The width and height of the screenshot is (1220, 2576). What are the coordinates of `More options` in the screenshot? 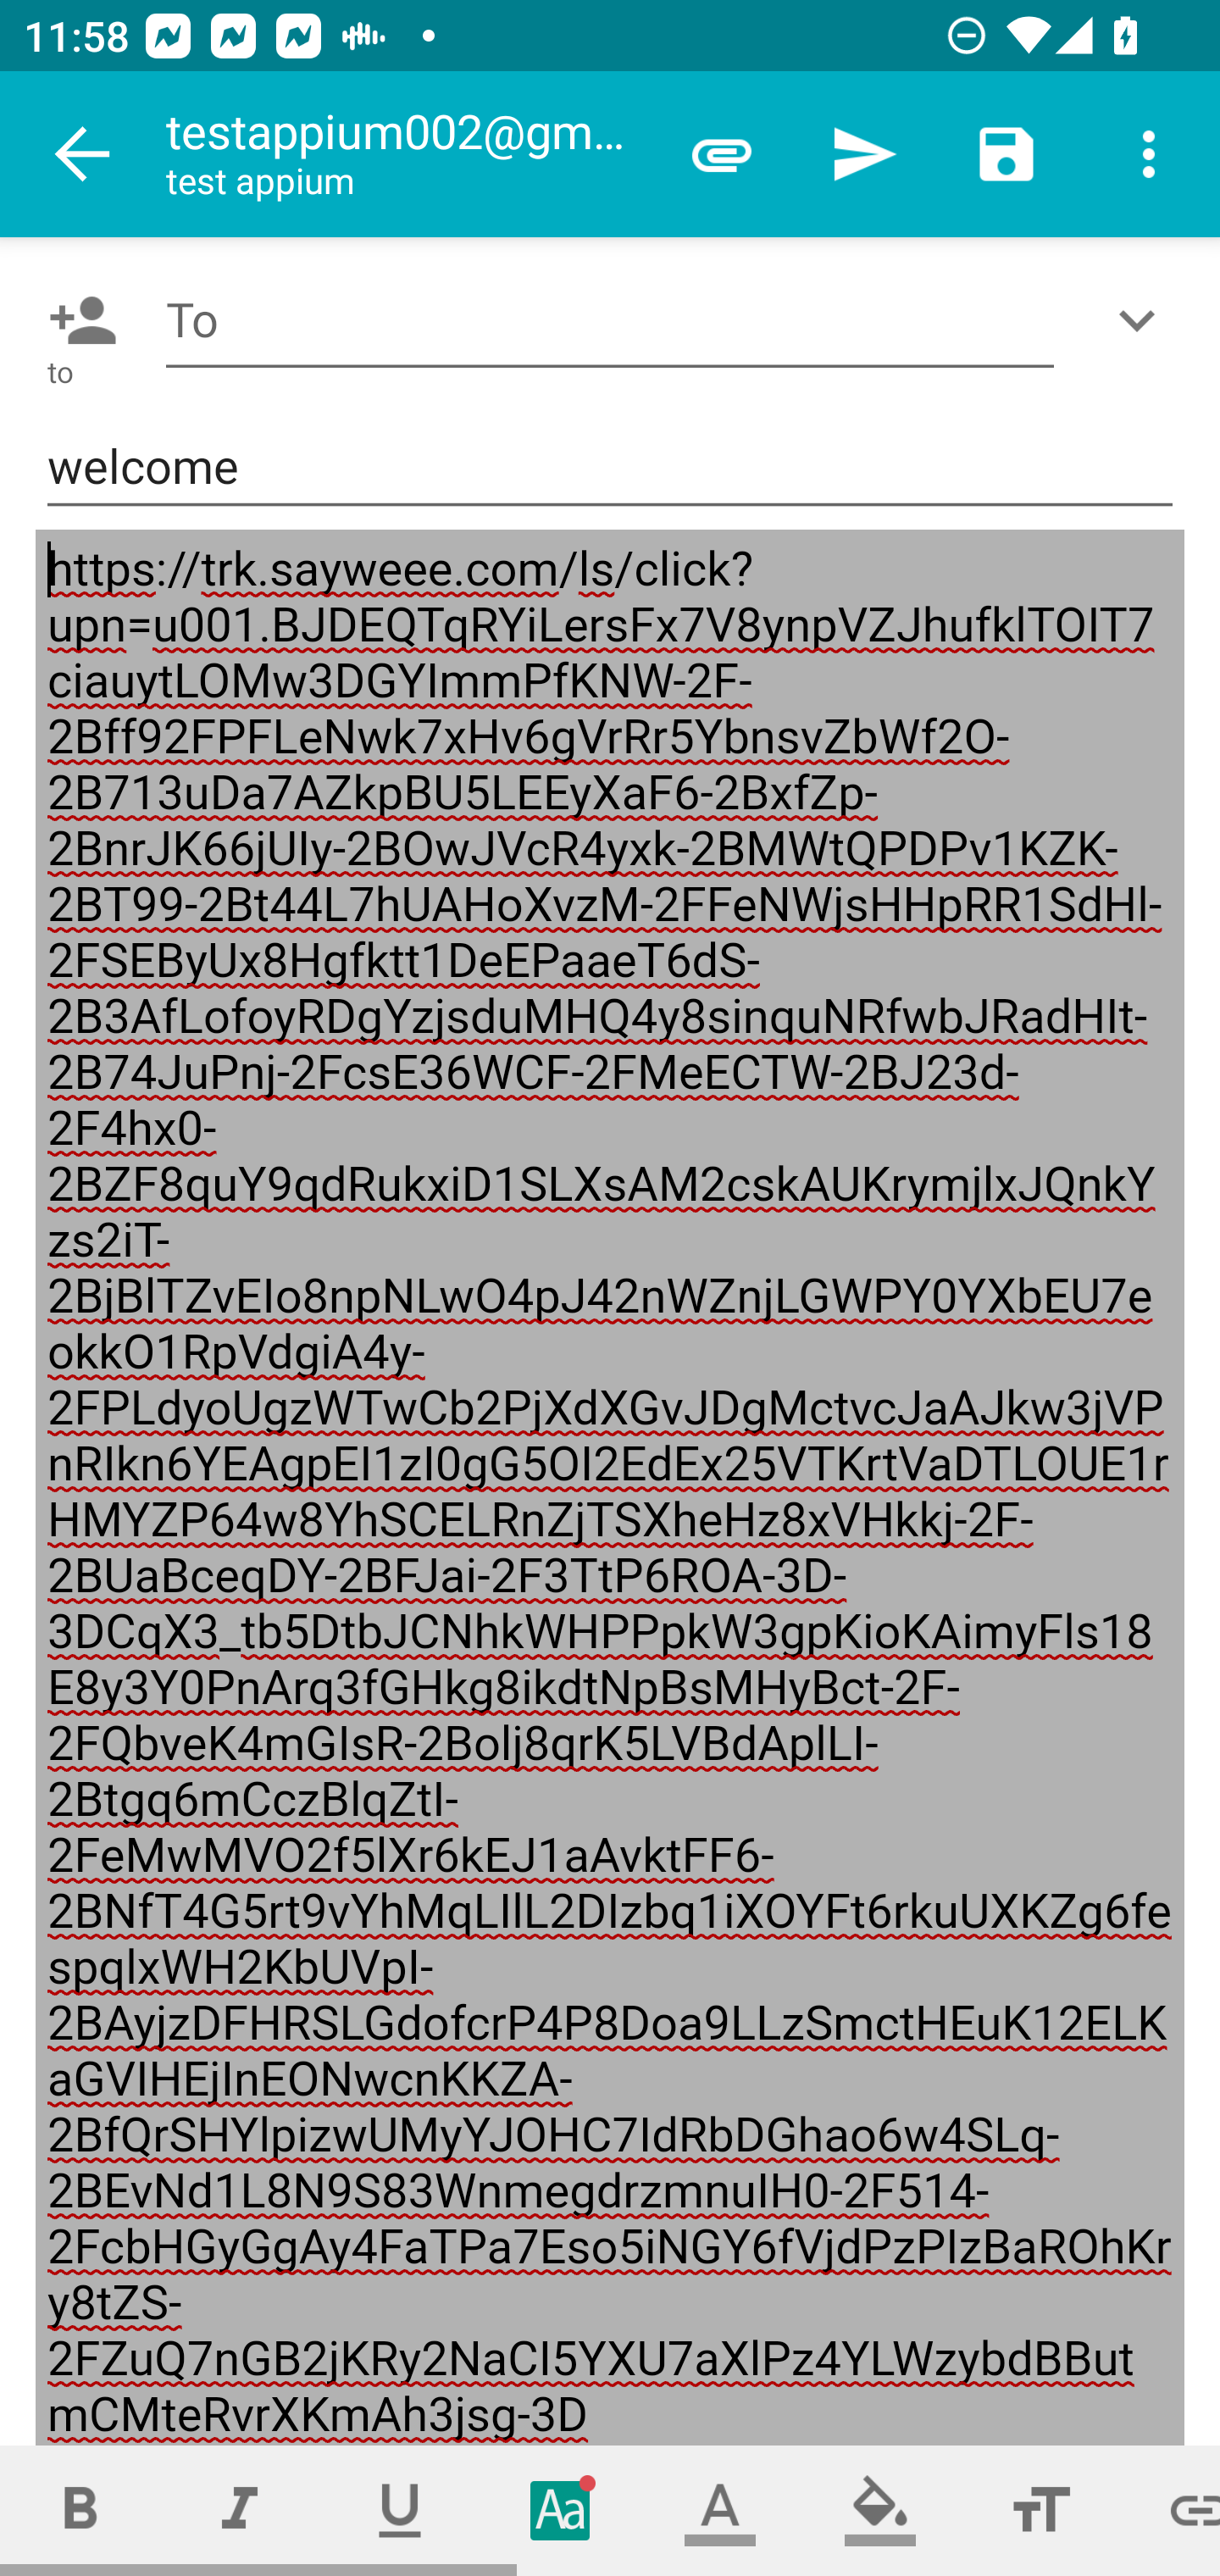 It's located at (1149, 154).